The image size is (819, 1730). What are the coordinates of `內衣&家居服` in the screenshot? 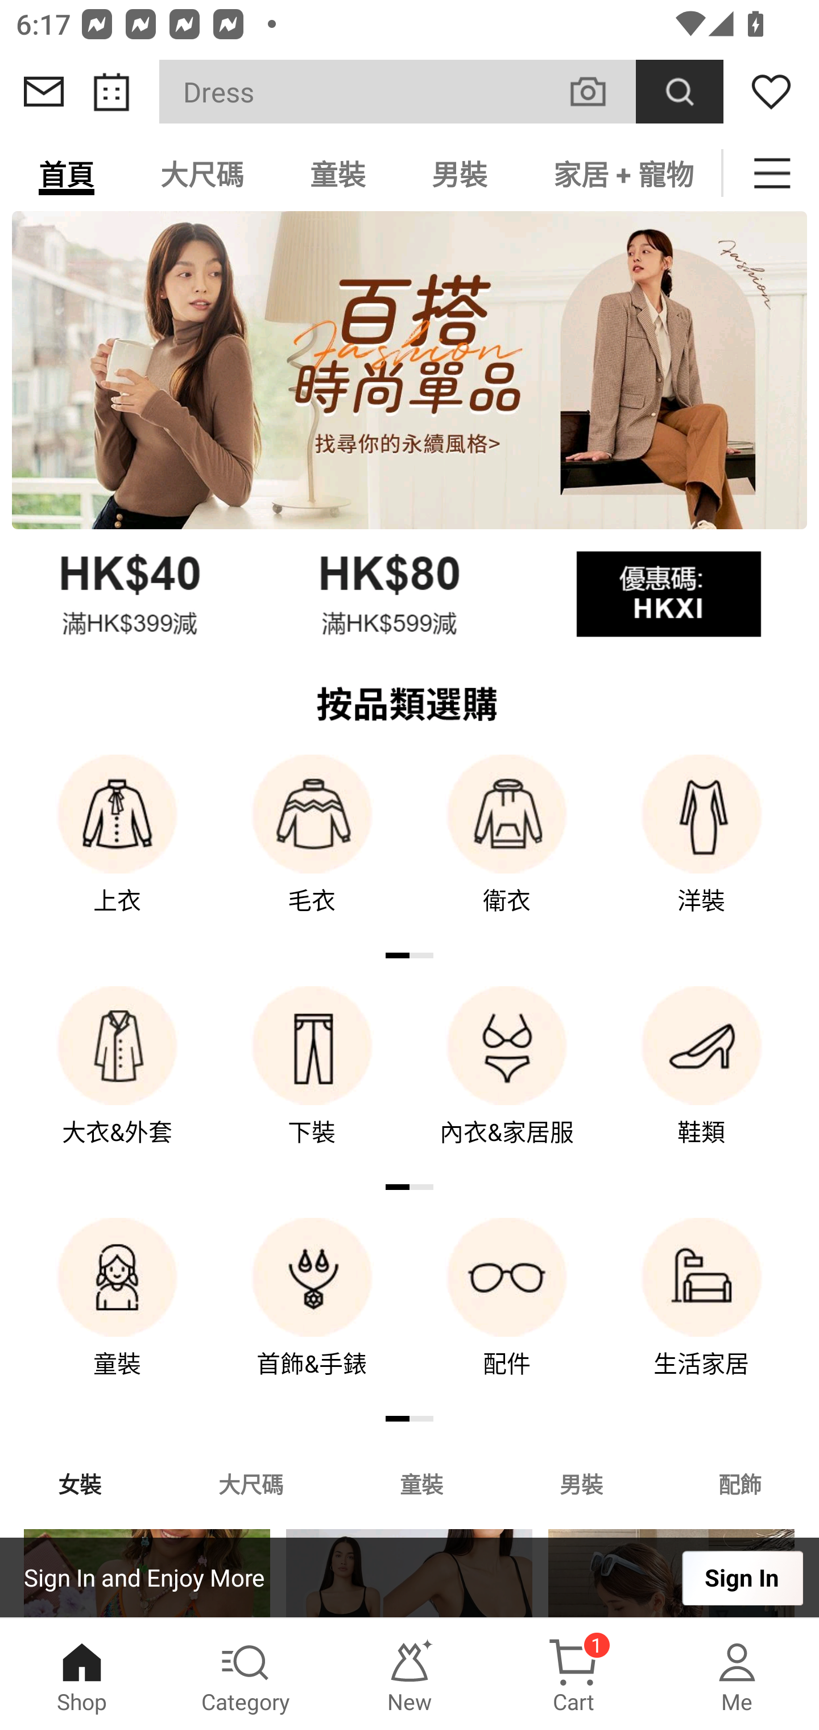 It's located at (507, 1081).